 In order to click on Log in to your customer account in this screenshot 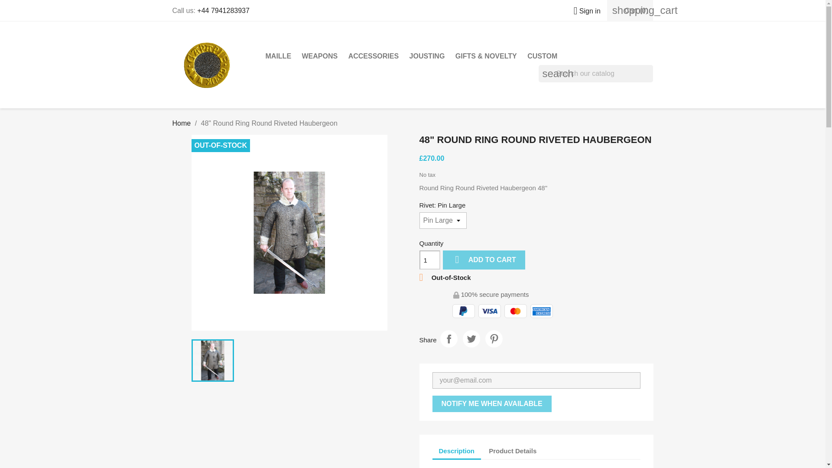, I will do `click(583, 11)`.